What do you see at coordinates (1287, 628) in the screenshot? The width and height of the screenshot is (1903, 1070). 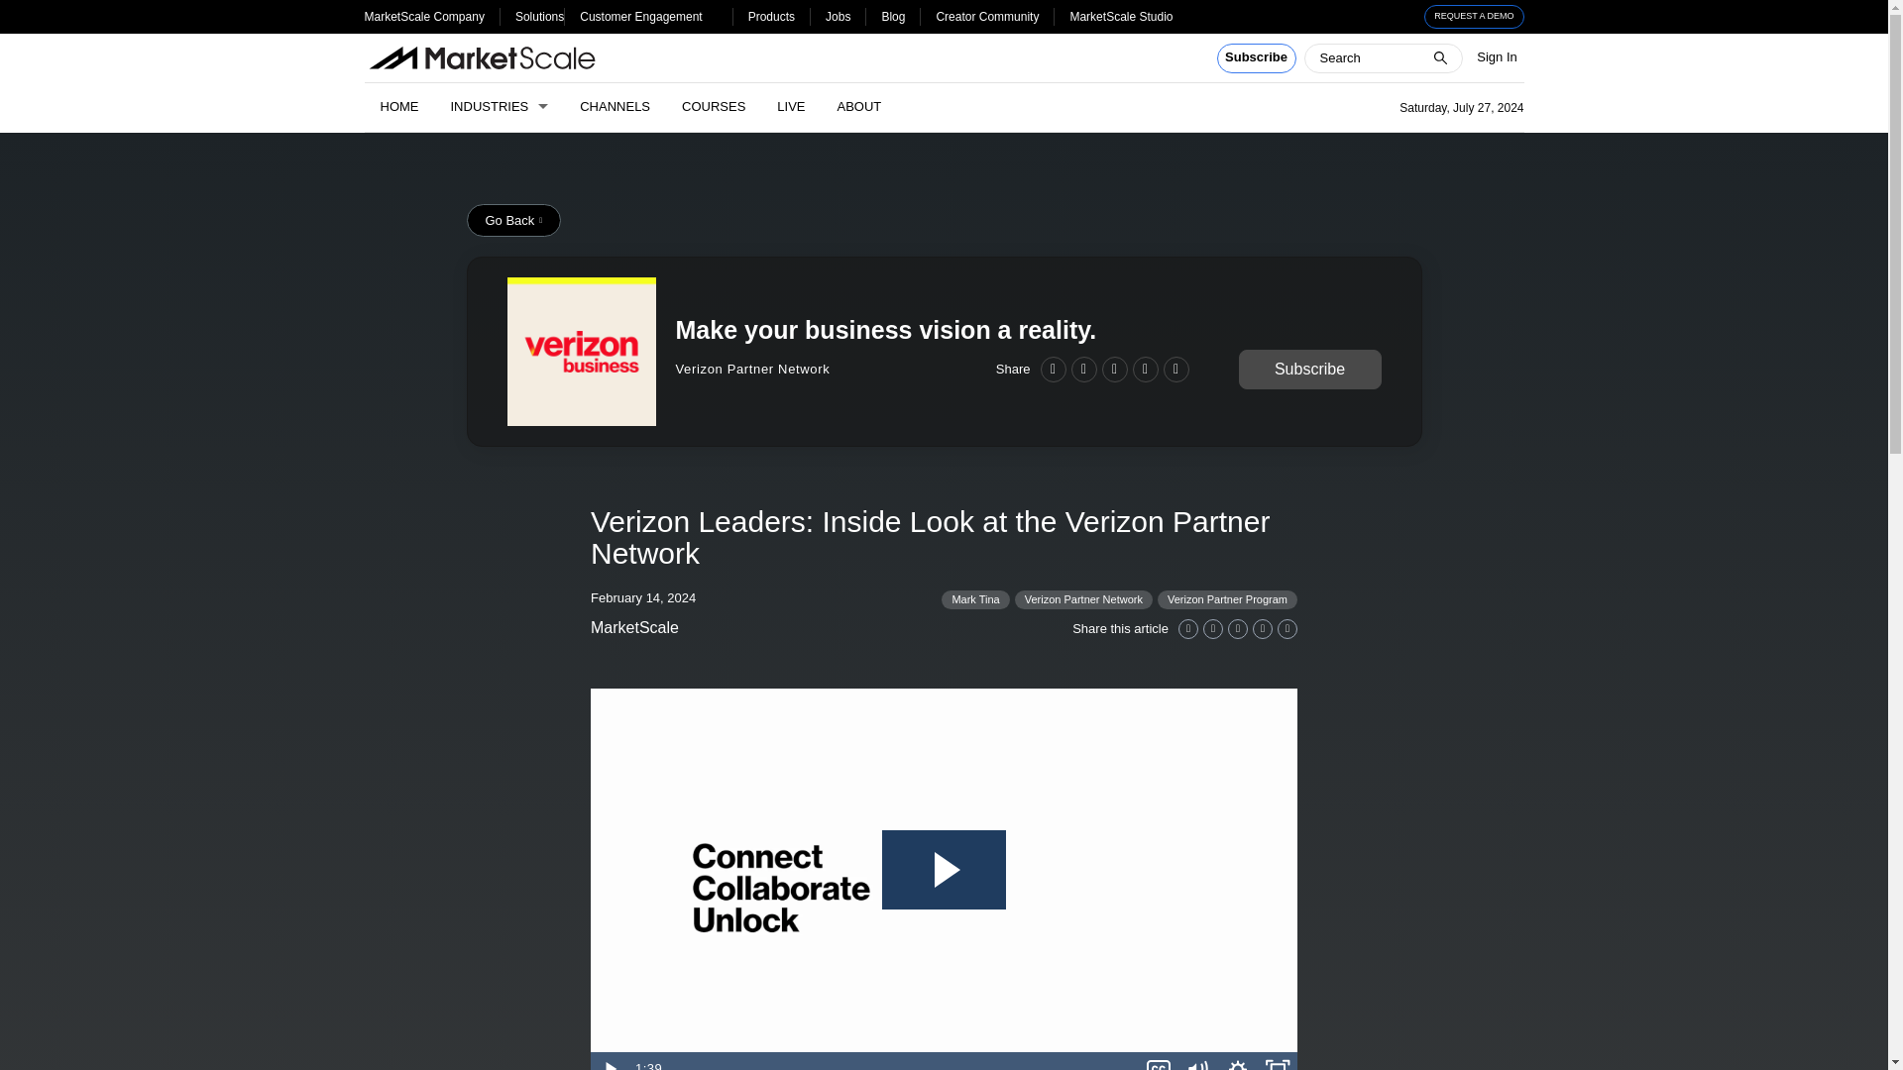 I see `Copy Link` at bounding box center [1287, 628].